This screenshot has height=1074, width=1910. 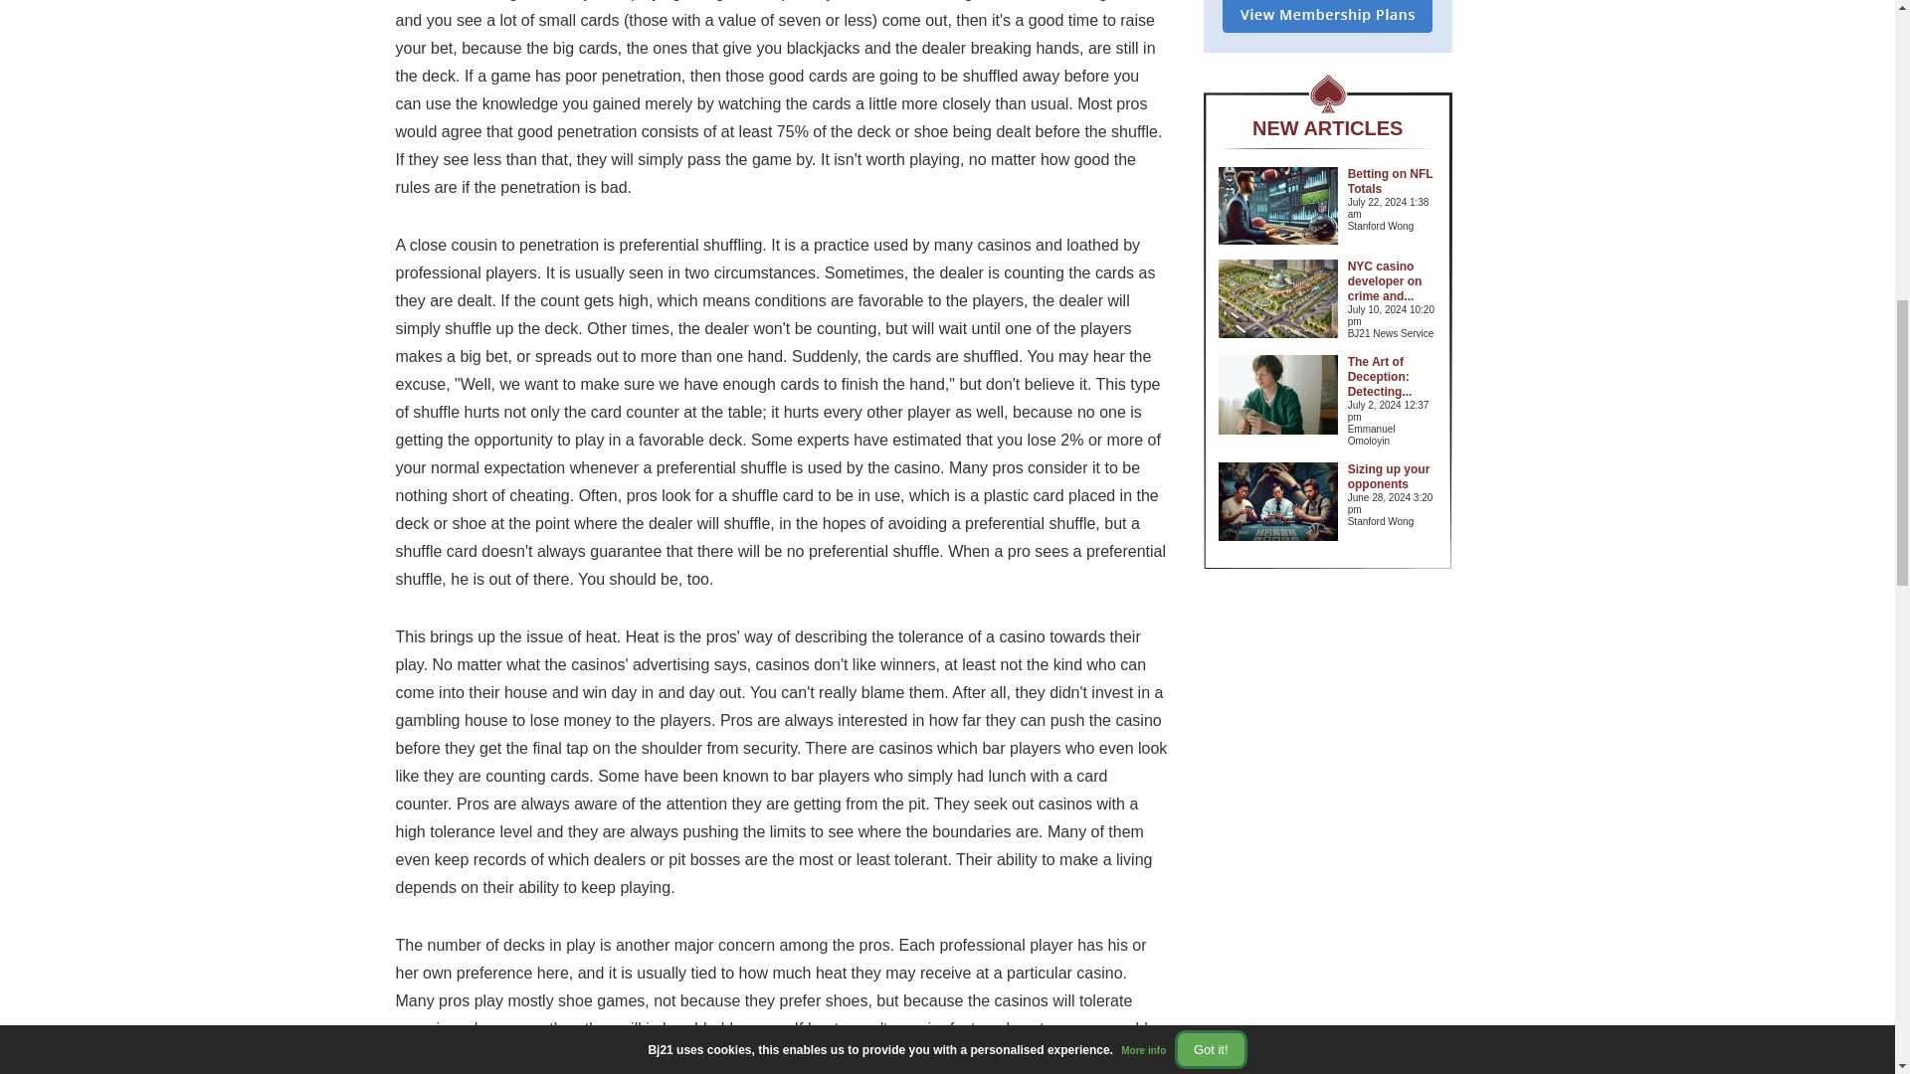 I want to click on Stanford Wong, so click(x=1393, y=522).